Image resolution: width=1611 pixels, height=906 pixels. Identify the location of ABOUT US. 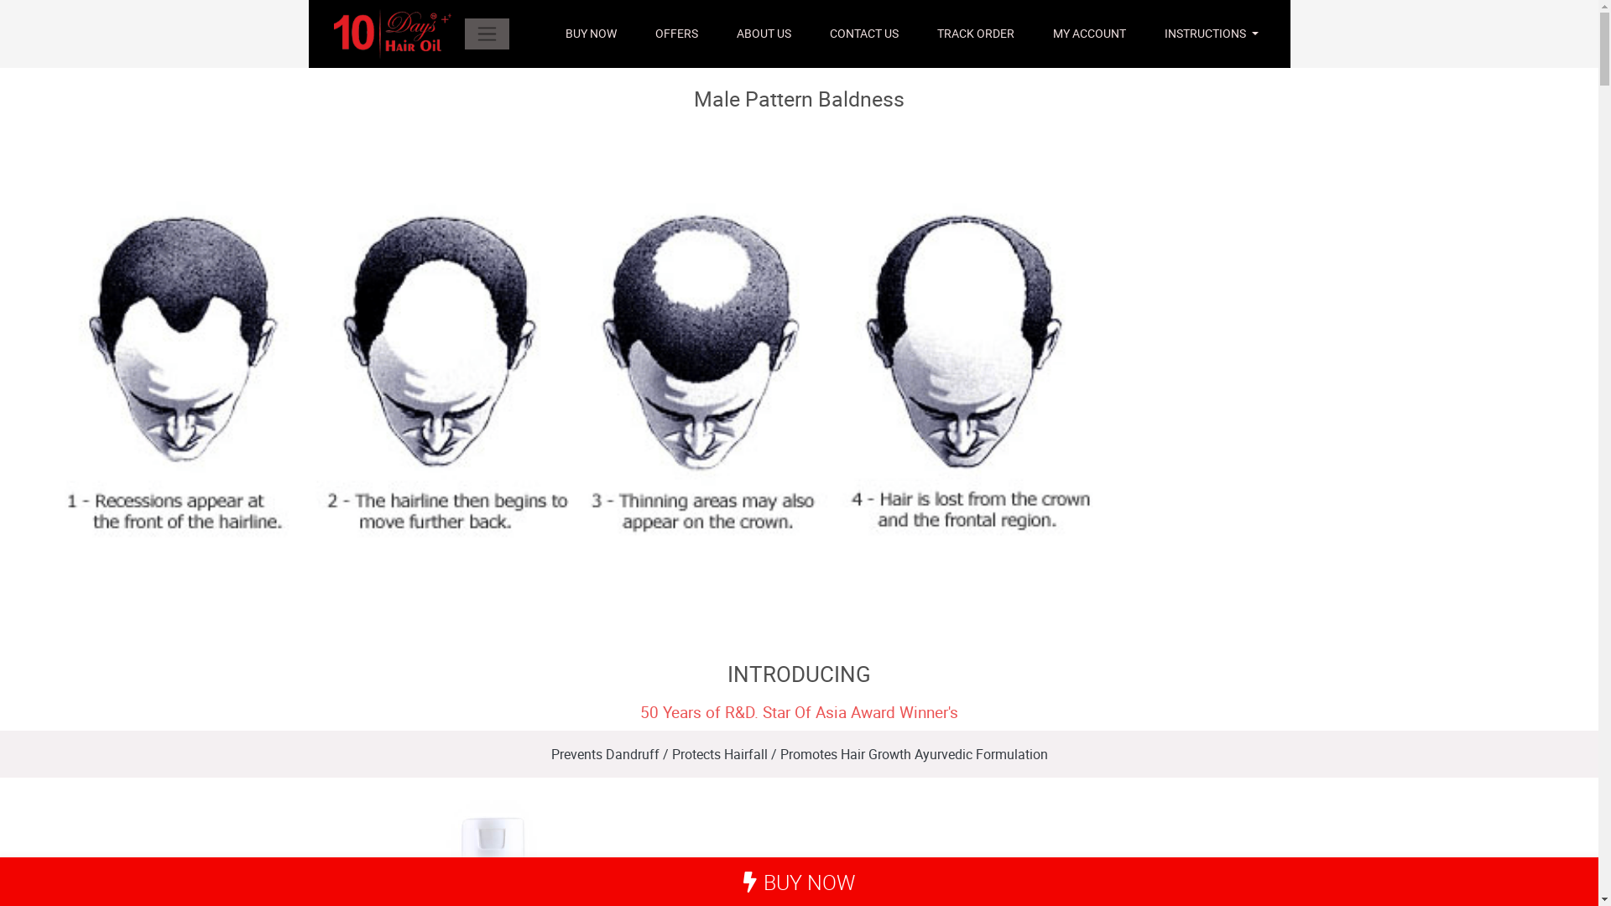
(764, 34).